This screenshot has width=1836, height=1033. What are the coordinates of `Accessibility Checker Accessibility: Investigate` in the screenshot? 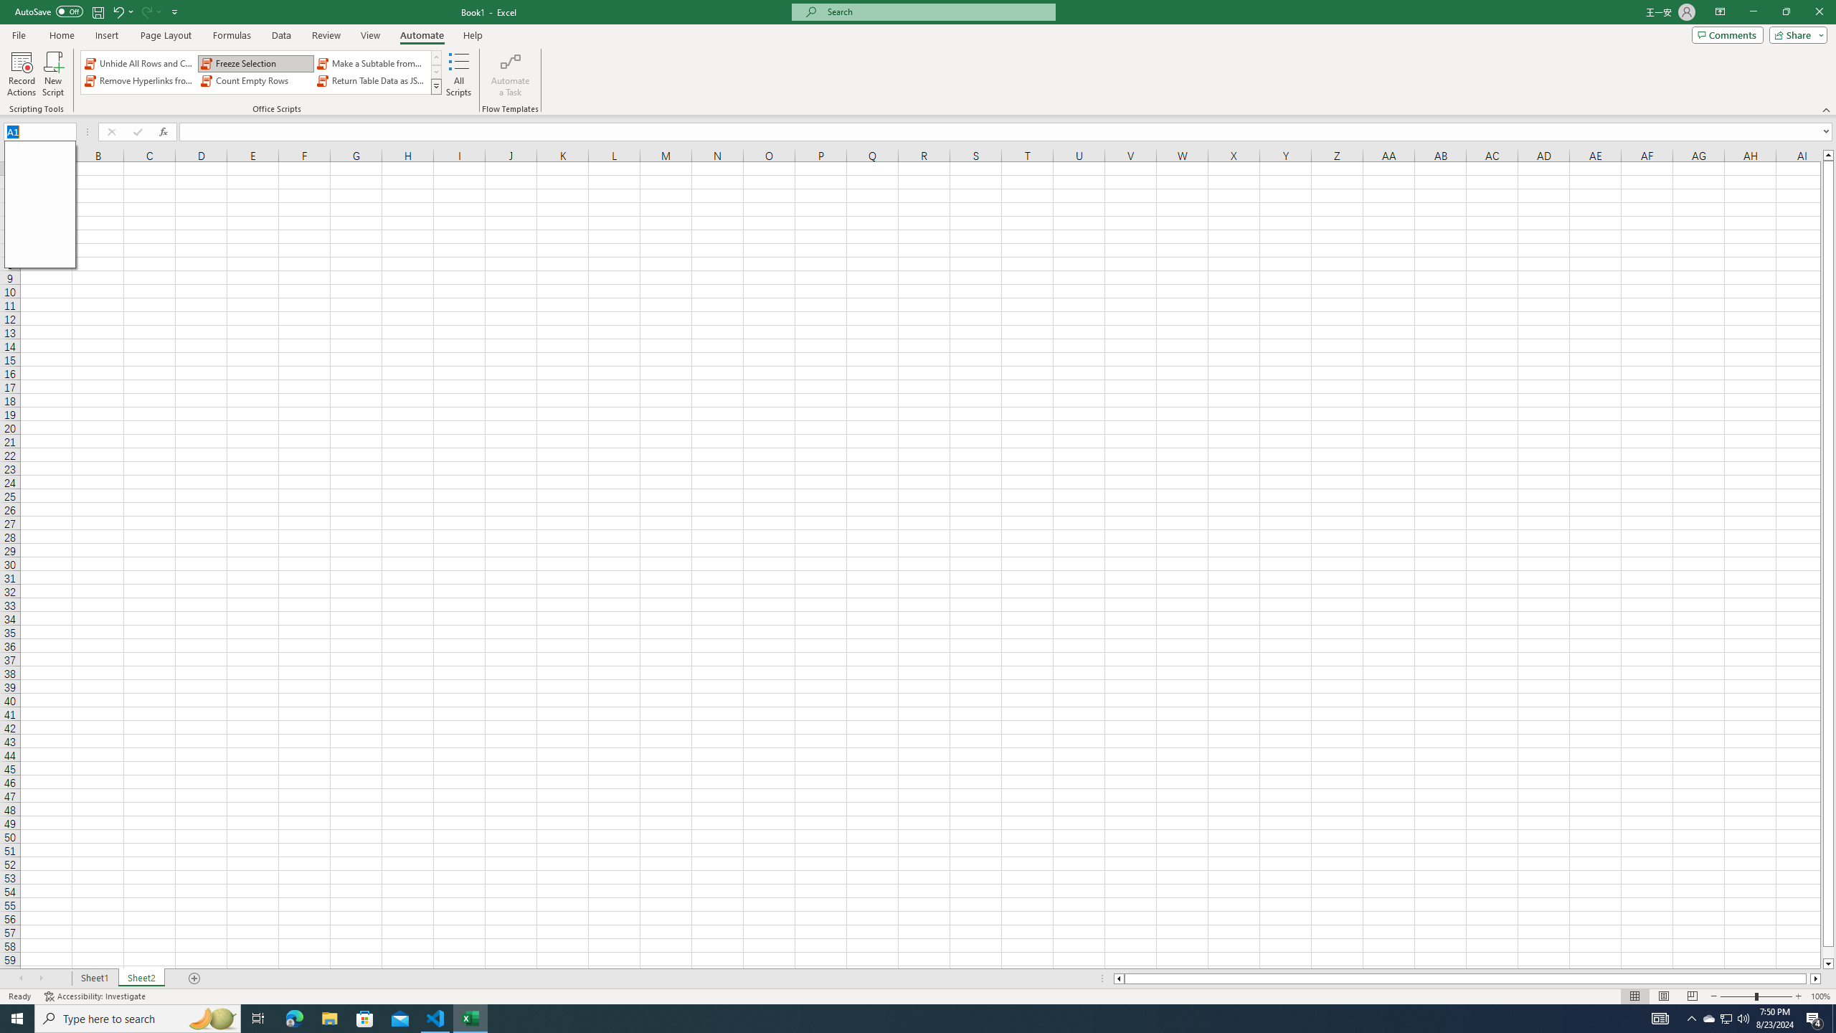 It's located at (96, 996).